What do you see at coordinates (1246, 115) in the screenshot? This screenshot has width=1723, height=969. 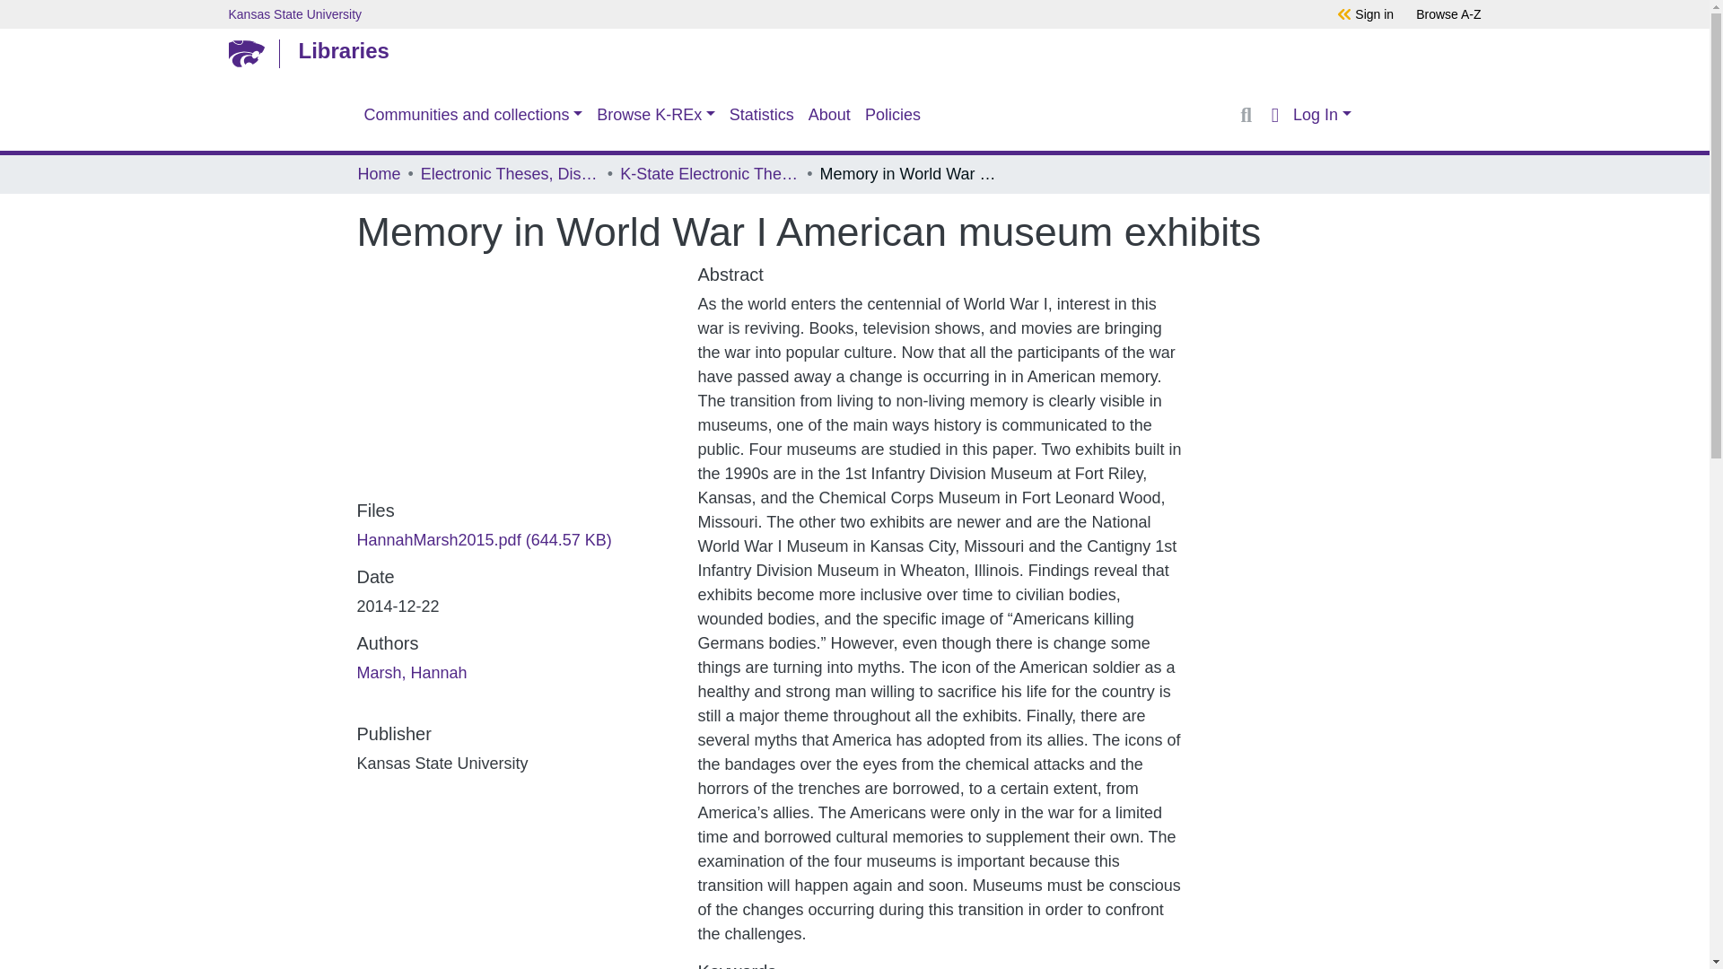 I see `Search` at bounding box center [1246, 115].